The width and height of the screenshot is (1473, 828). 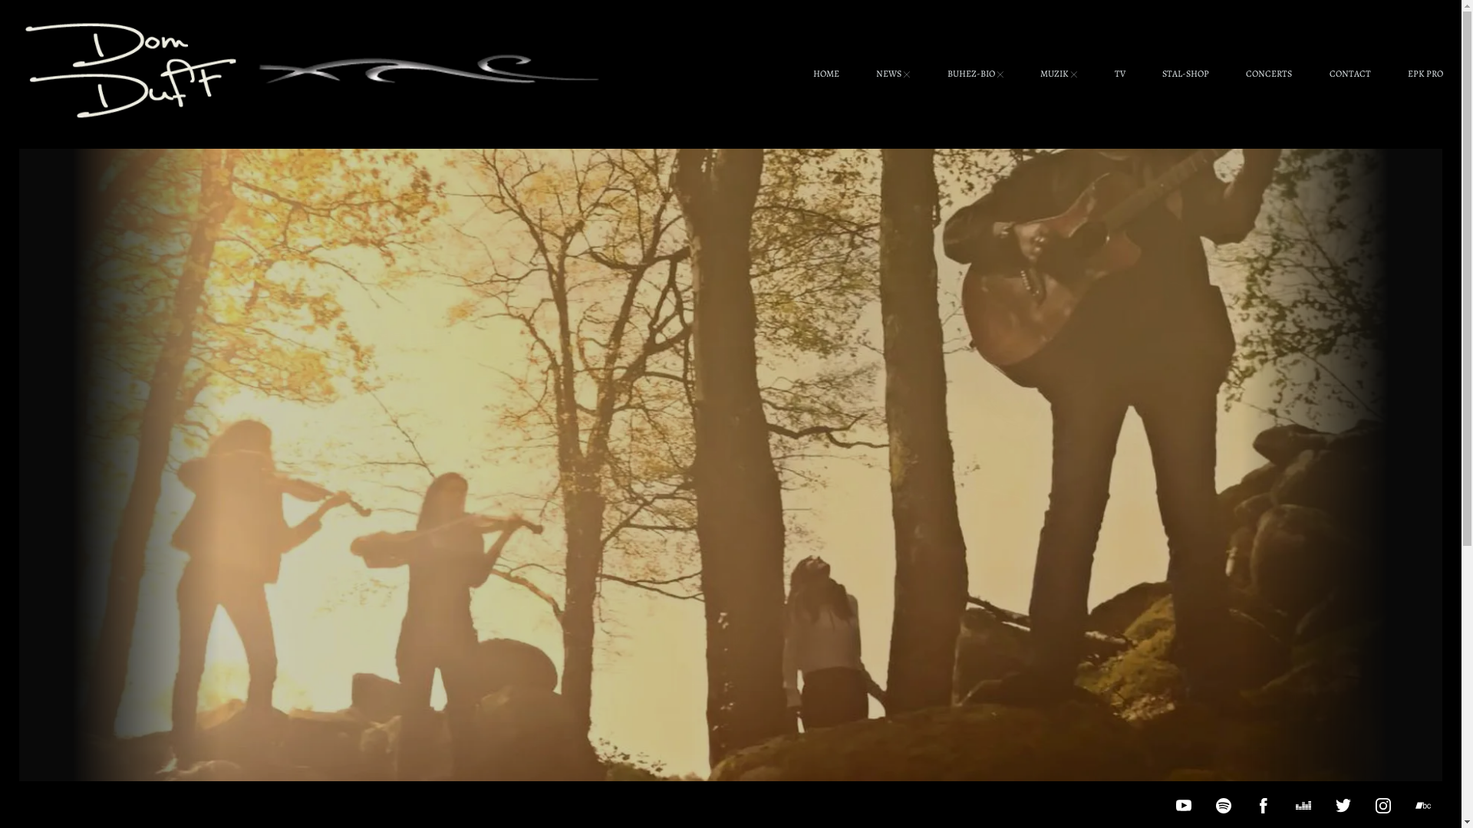 I want to click on EPK PRO, so click(x=1425, y=74).